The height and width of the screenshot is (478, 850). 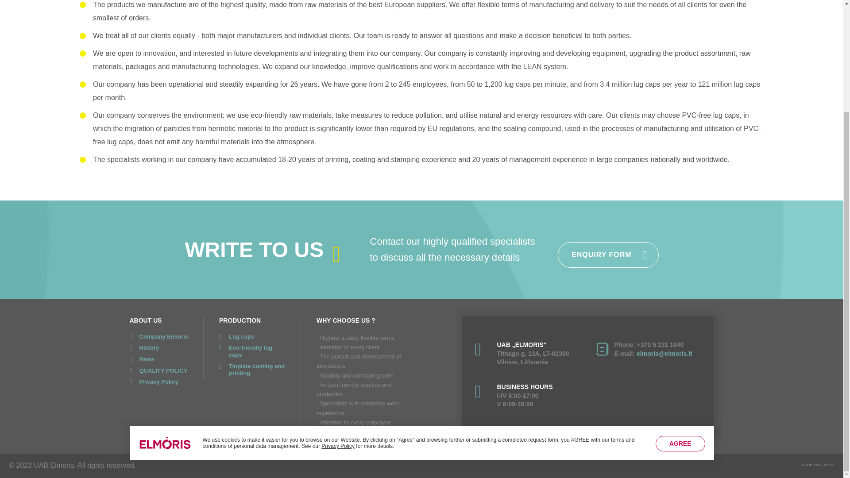 I want to click on Privacy Policy, so click(x=337, y=305).